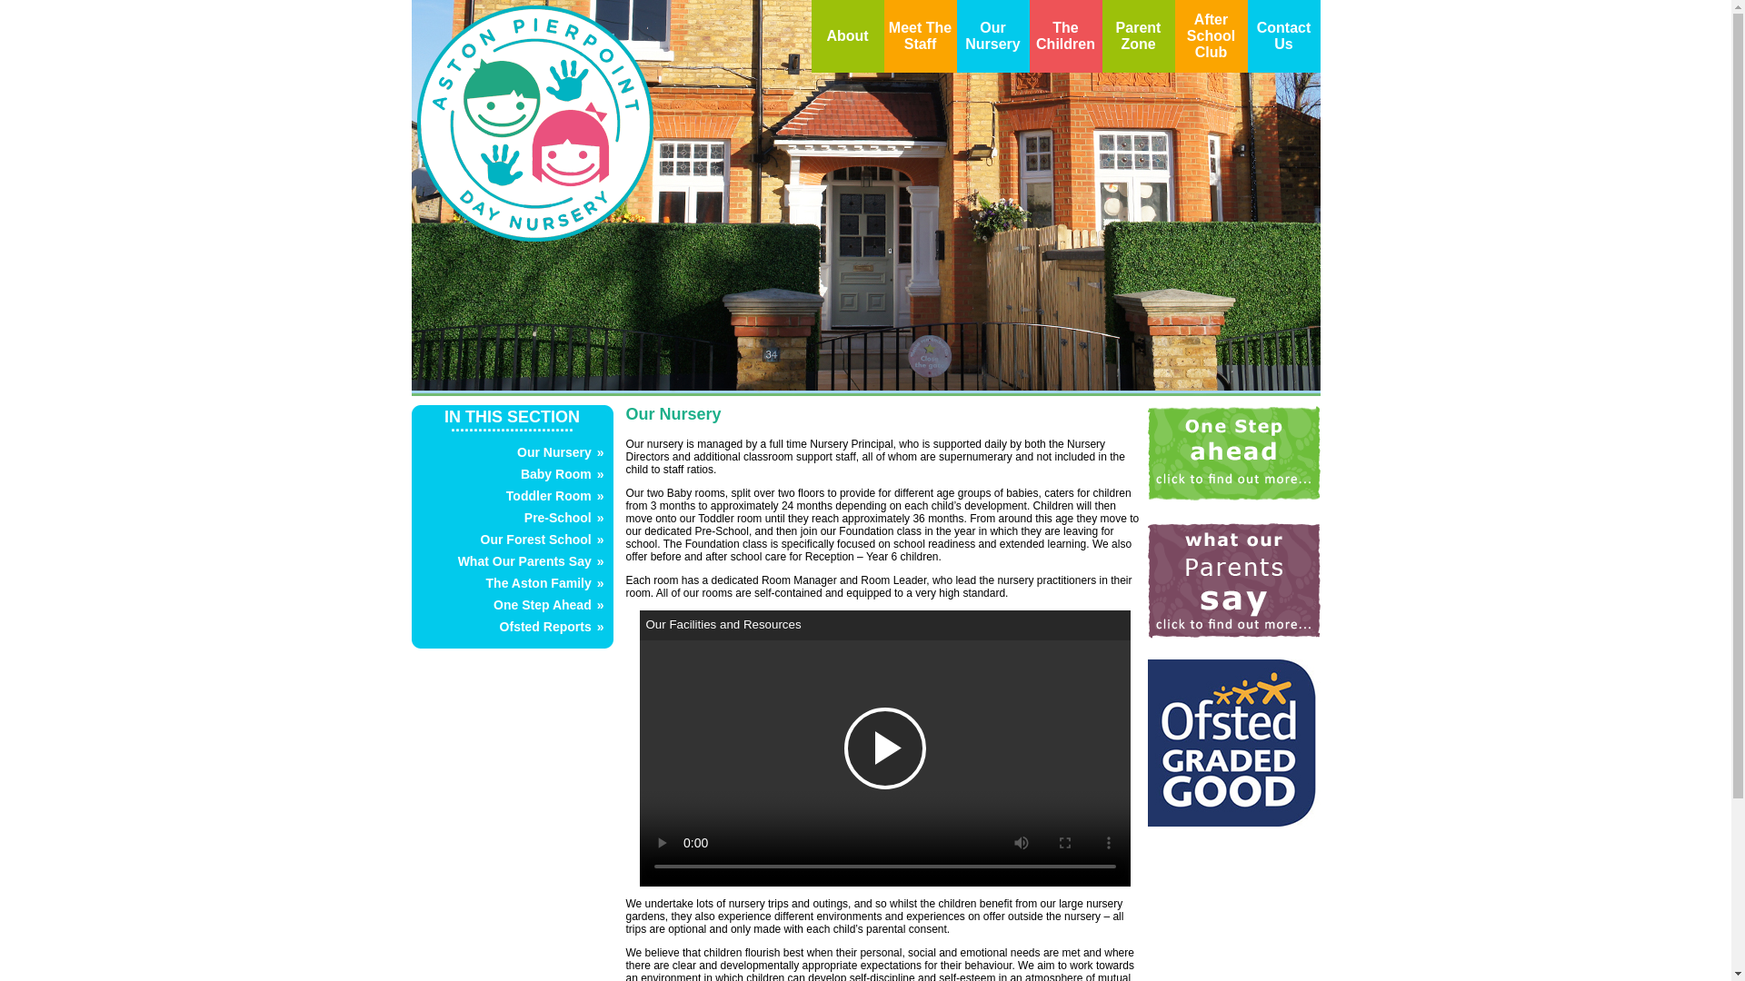 This screenshot has width=1745, height=981. What do you see at coordinates (920, 35) in the screenshot?
I see `Meet The Staff` at bounding box center [920, 35].